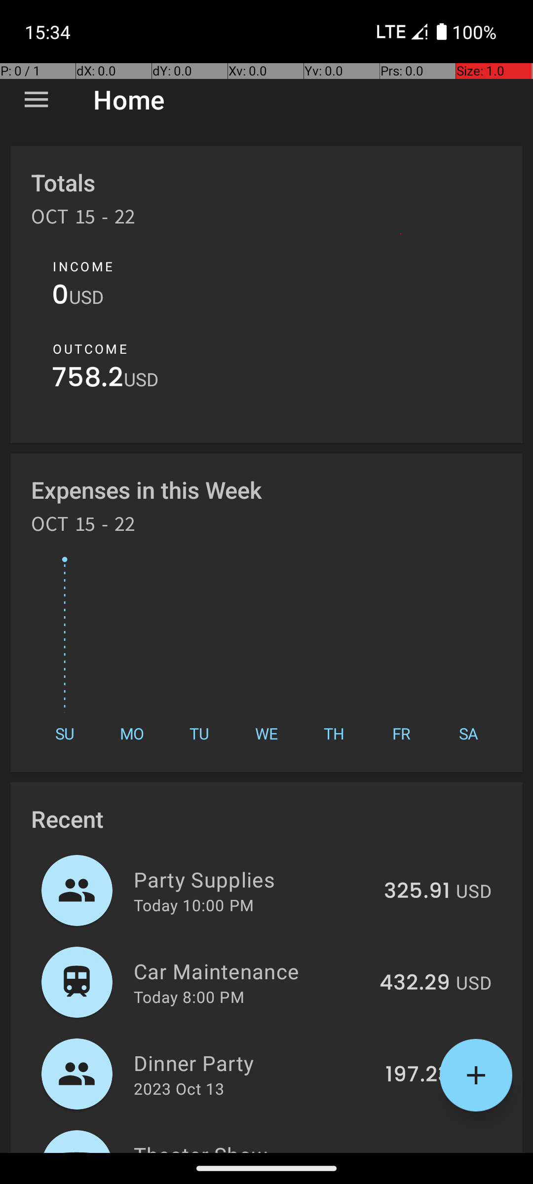  Describe the element at coordinates (417, 891) in the screenshot. I see `325.91` at that location.